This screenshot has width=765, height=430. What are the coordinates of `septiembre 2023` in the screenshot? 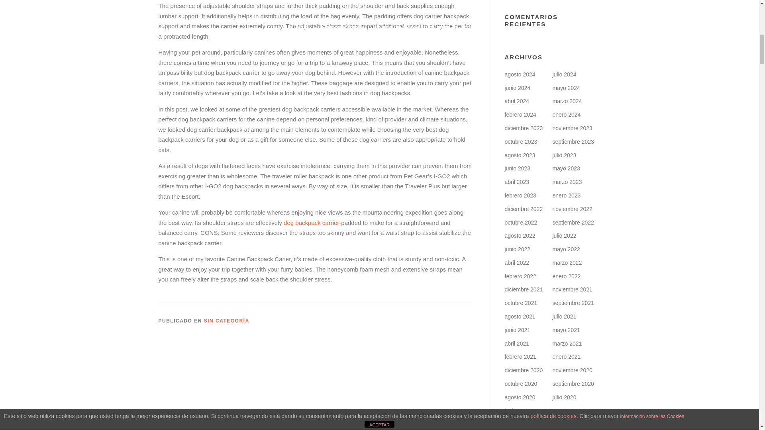 It's located at (573, 141).